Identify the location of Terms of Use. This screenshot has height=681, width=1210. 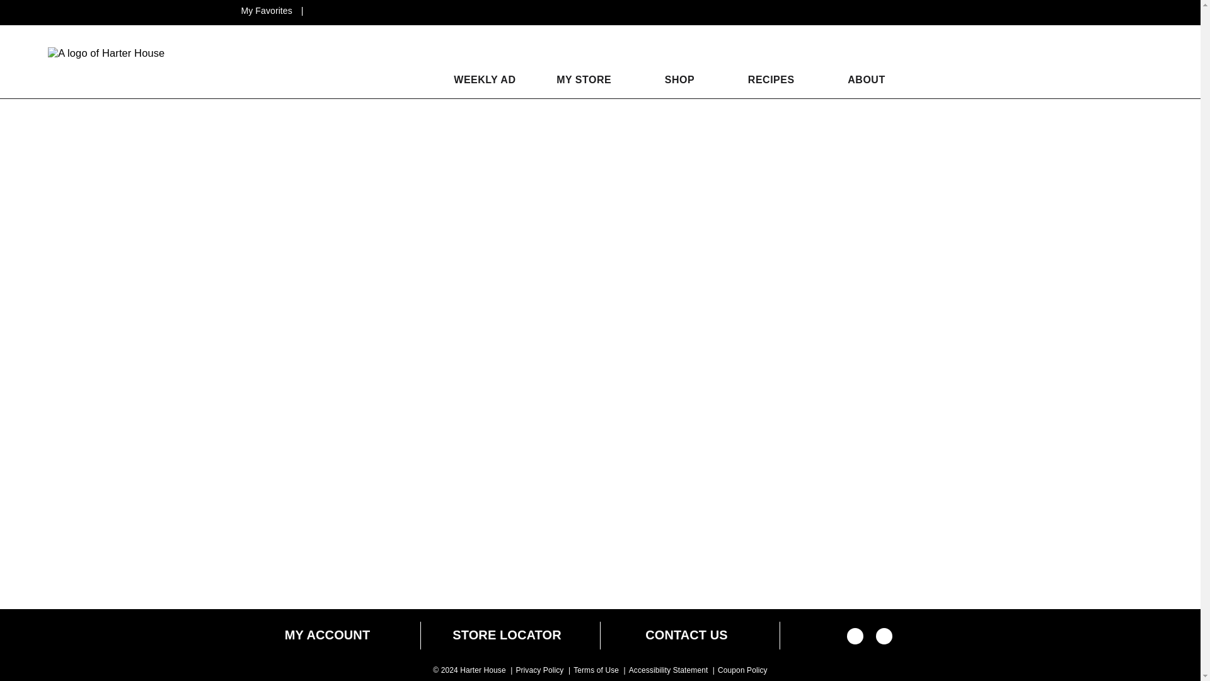
(596, 670).